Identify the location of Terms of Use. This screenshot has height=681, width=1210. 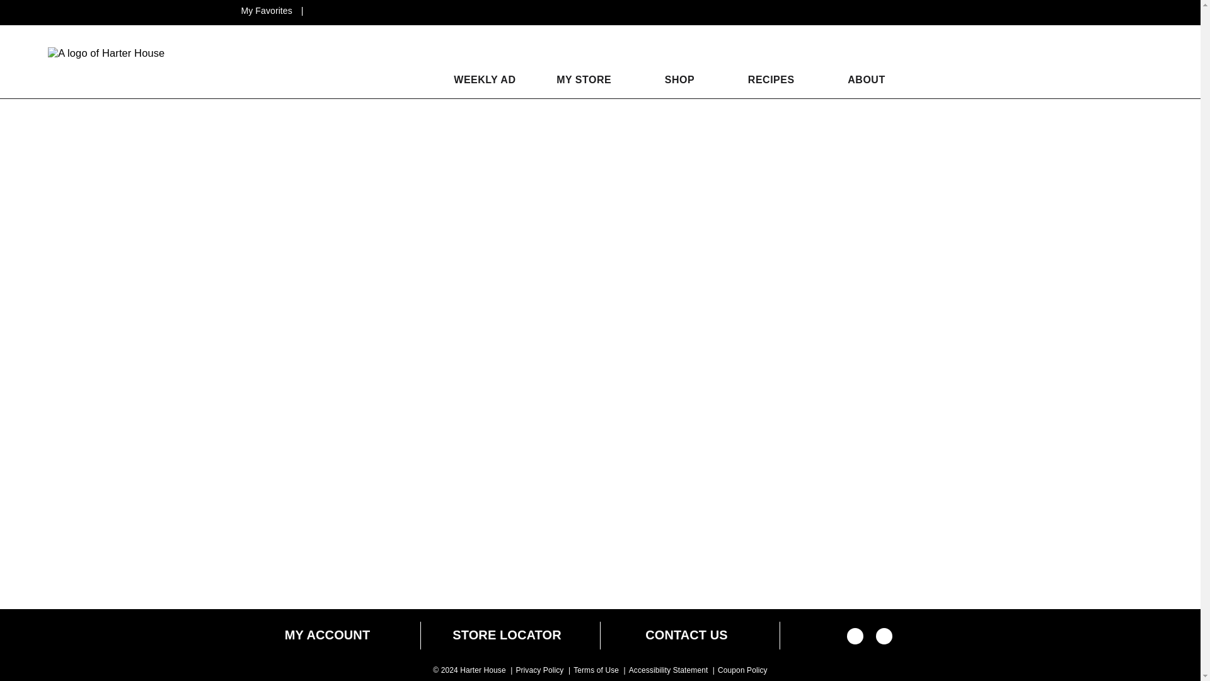
(596, 670).